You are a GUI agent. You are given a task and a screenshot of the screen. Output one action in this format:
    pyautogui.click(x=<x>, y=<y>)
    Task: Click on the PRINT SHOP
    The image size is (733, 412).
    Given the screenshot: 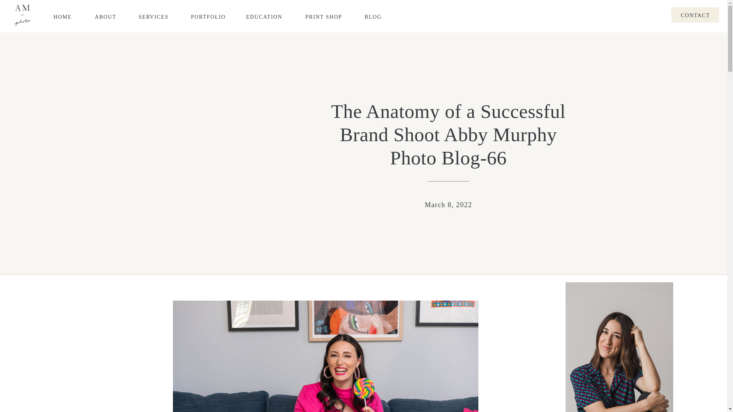 What is the action you would take?
    pyautogui.click(x=323, y=16)
    